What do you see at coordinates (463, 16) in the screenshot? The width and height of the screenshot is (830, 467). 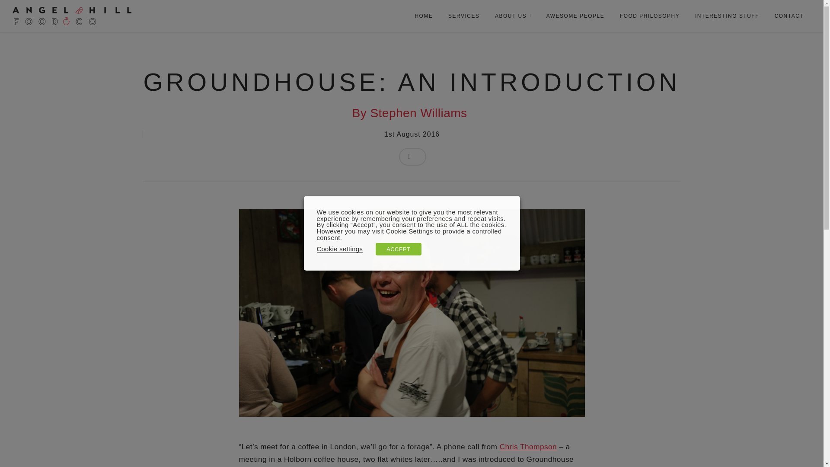 I see `SERVICES` at bounding box center [463, 16].